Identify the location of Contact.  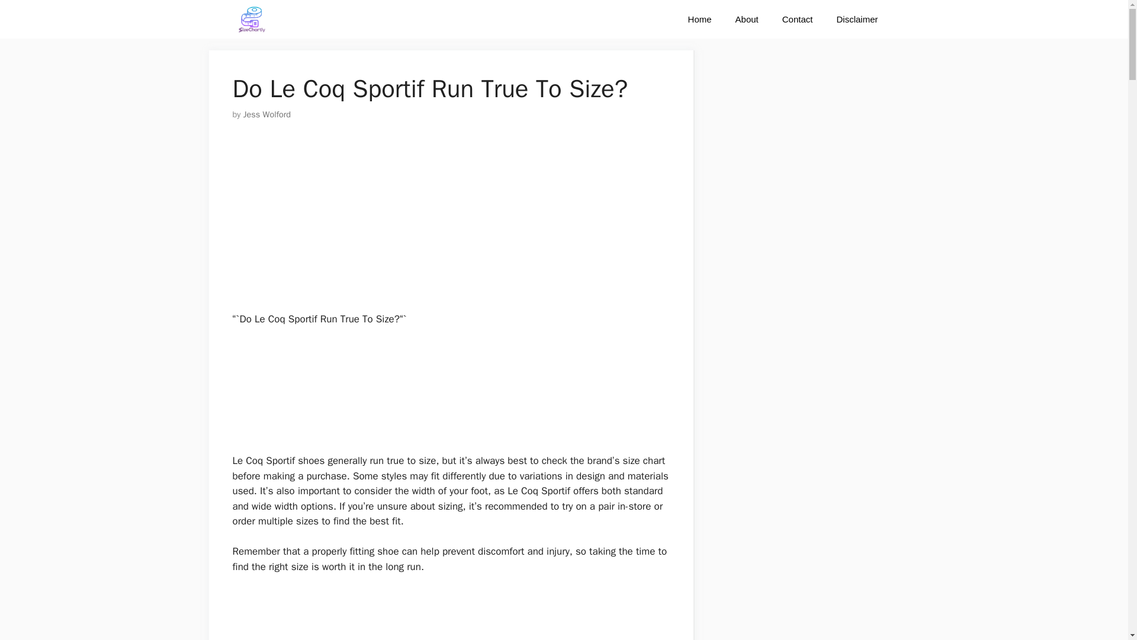
(798, 19).